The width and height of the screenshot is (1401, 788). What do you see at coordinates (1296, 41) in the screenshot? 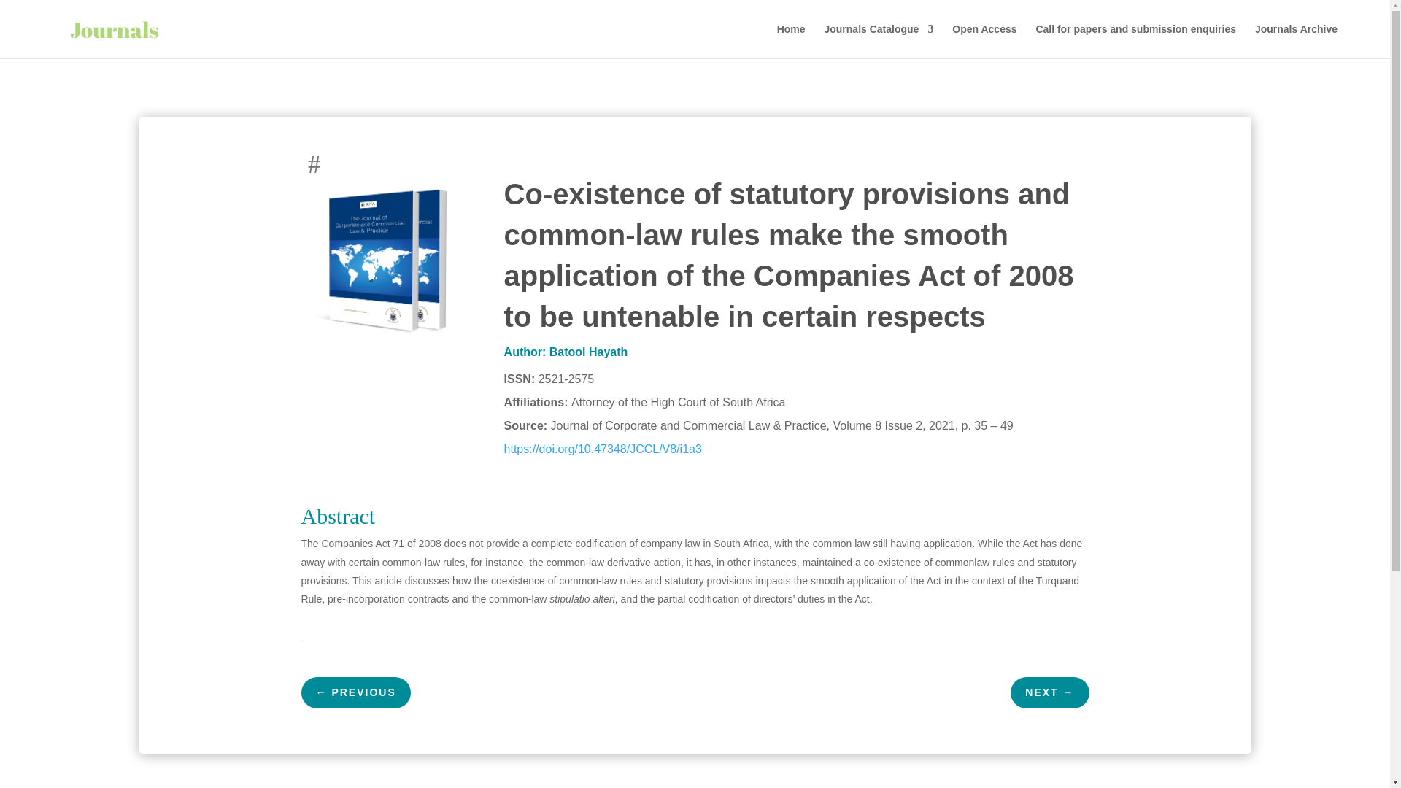
I see `Journals Archive` at bounding box center [1296, 41].